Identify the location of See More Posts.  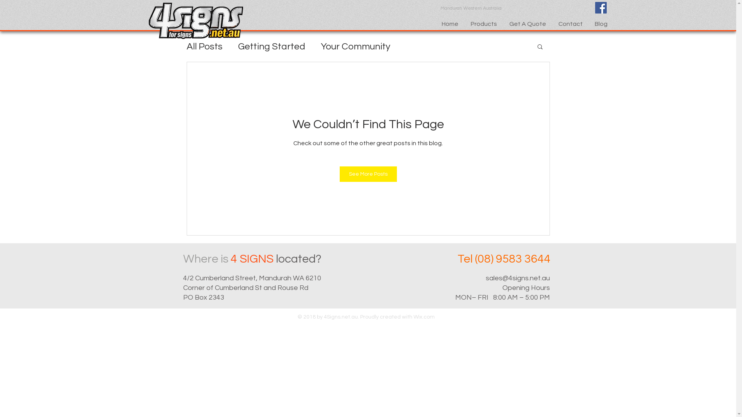
(368, 174).